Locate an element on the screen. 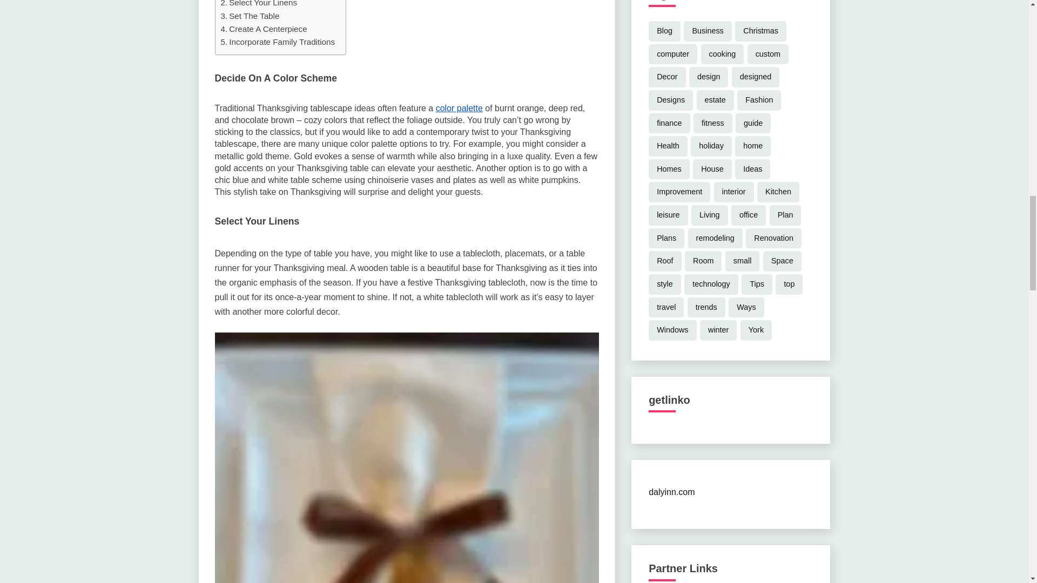 Image resolution: width=1037 pixels, height=583 pixels. Create A Centerpiece is located at coordinates (264, 29).